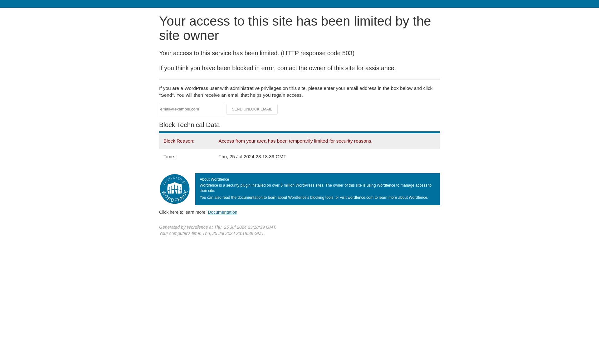 The height and width of the screenshot is (337, 599). Describe the element at coordinates (252, 109) in the screenshot. I see `Send Unlock Email` at that location.